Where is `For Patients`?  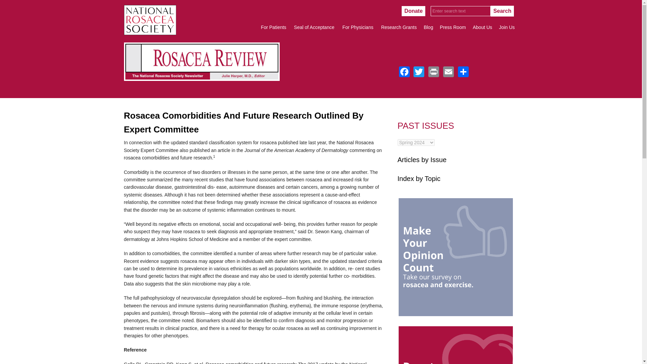 For Patients is located at coordinates (273, 27).